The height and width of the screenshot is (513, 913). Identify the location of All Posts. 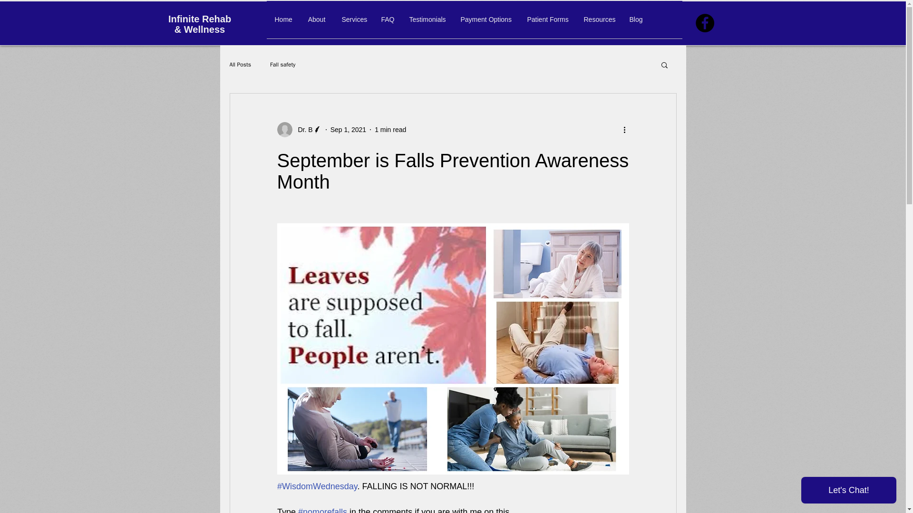
(240, 65).